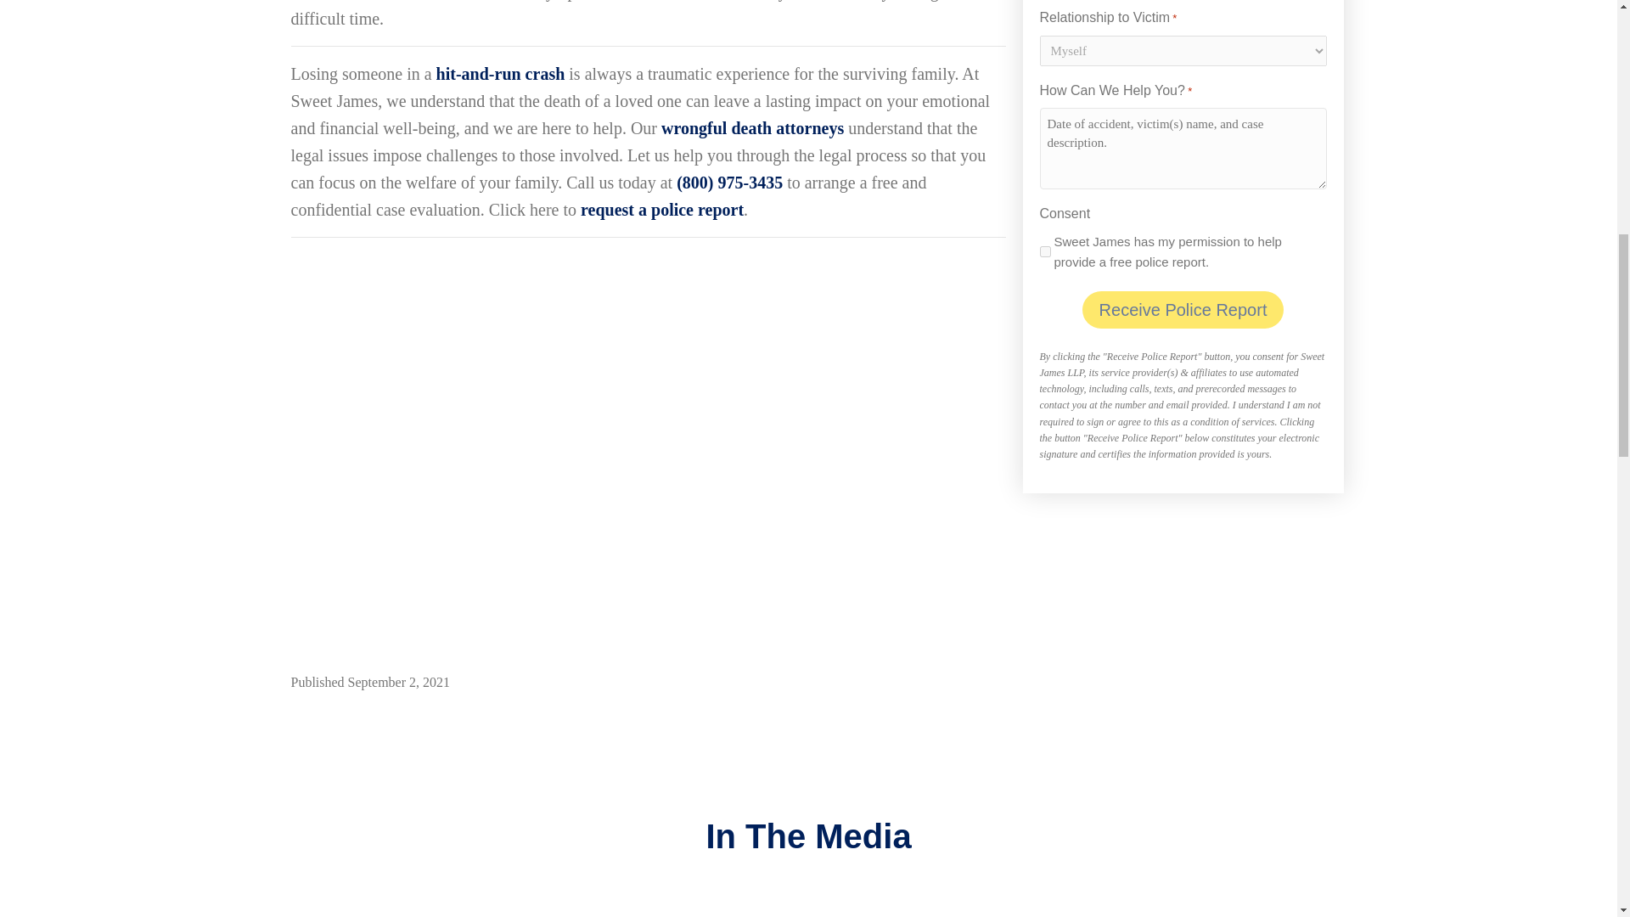  What do you see at coordinates (501, 73) in the screenshot?
I see `hit-and-run crash` at bounding box center [501, 73].